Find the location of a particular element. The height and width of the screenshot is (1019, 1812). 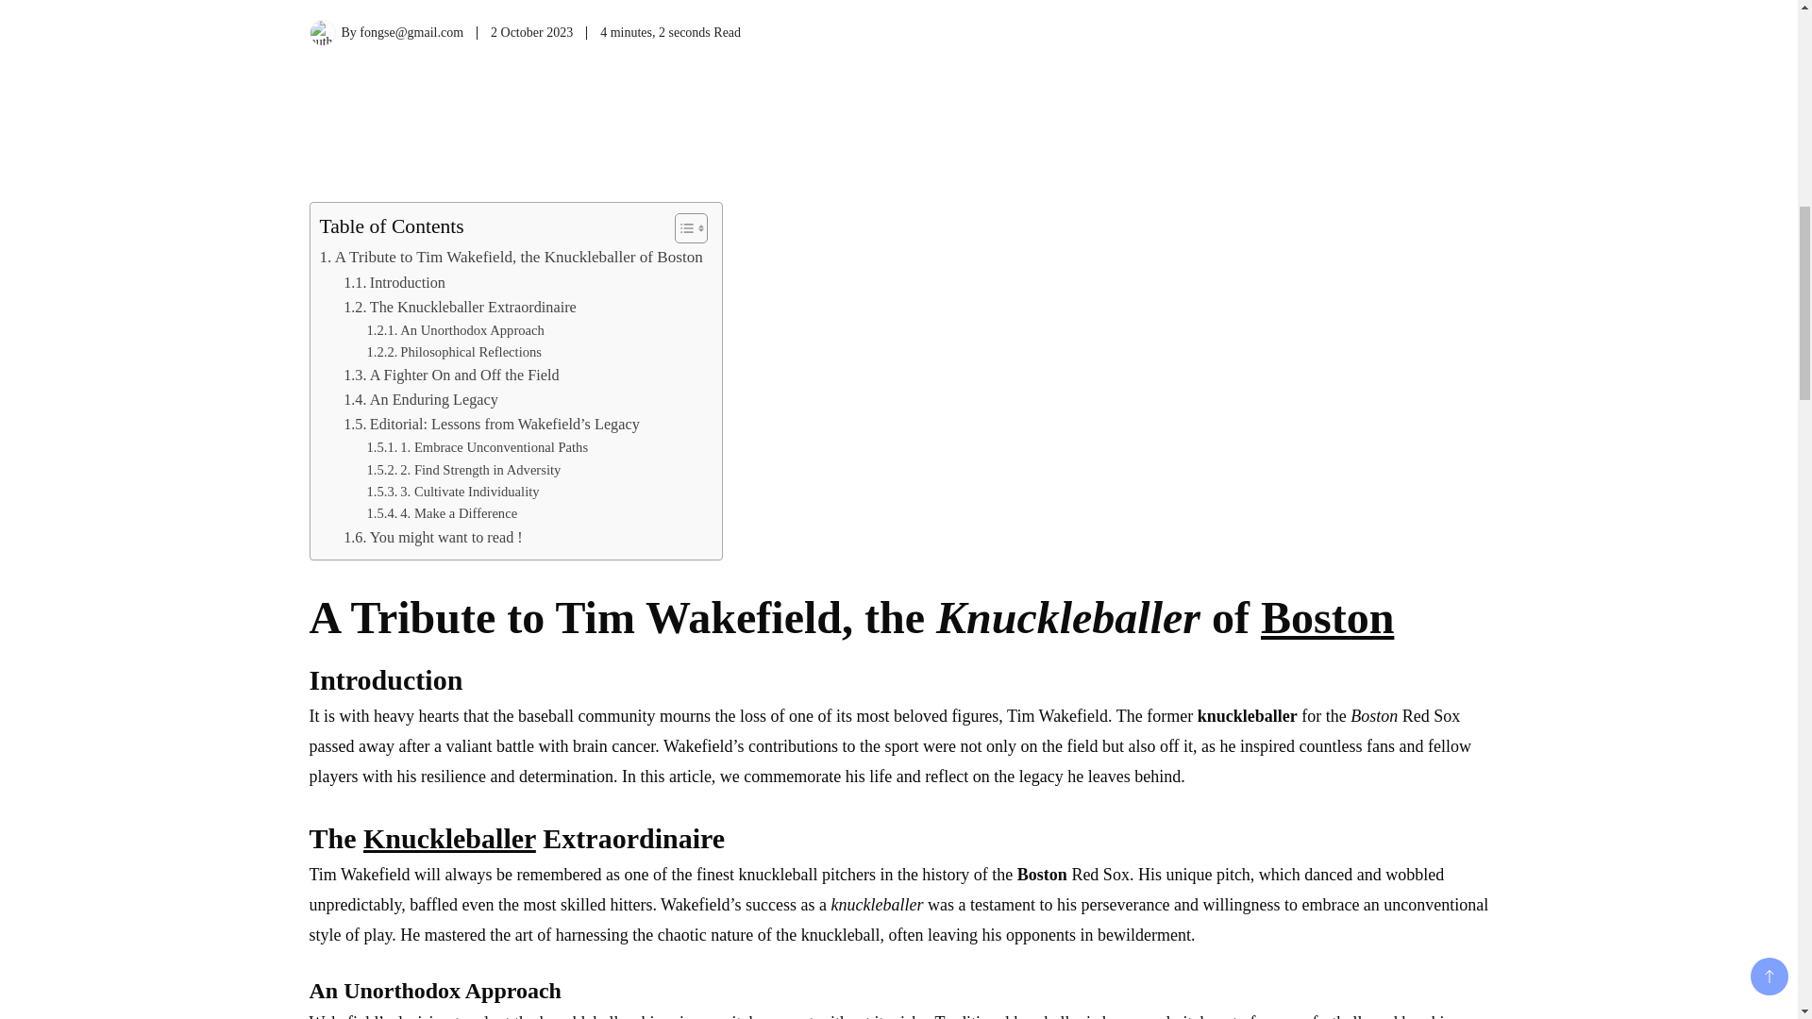

A Tribute to Tim Wakefield, the Knuckleballer of Boston is located at coordinates (510, 257).